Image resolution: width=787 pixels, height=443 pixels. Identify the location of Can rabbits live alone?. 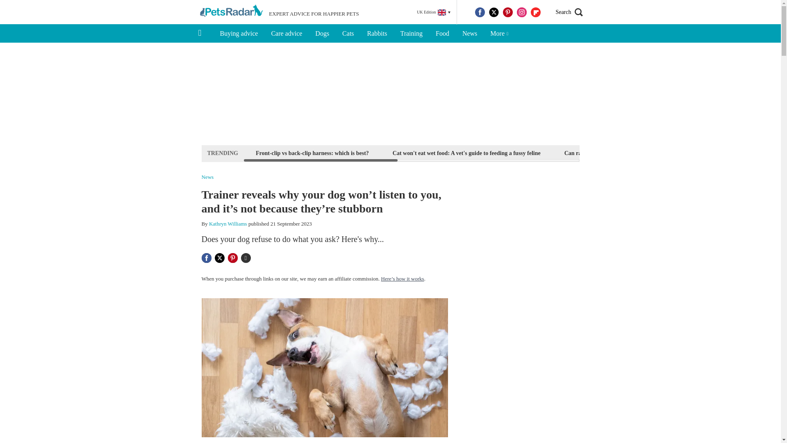
(593, 153).